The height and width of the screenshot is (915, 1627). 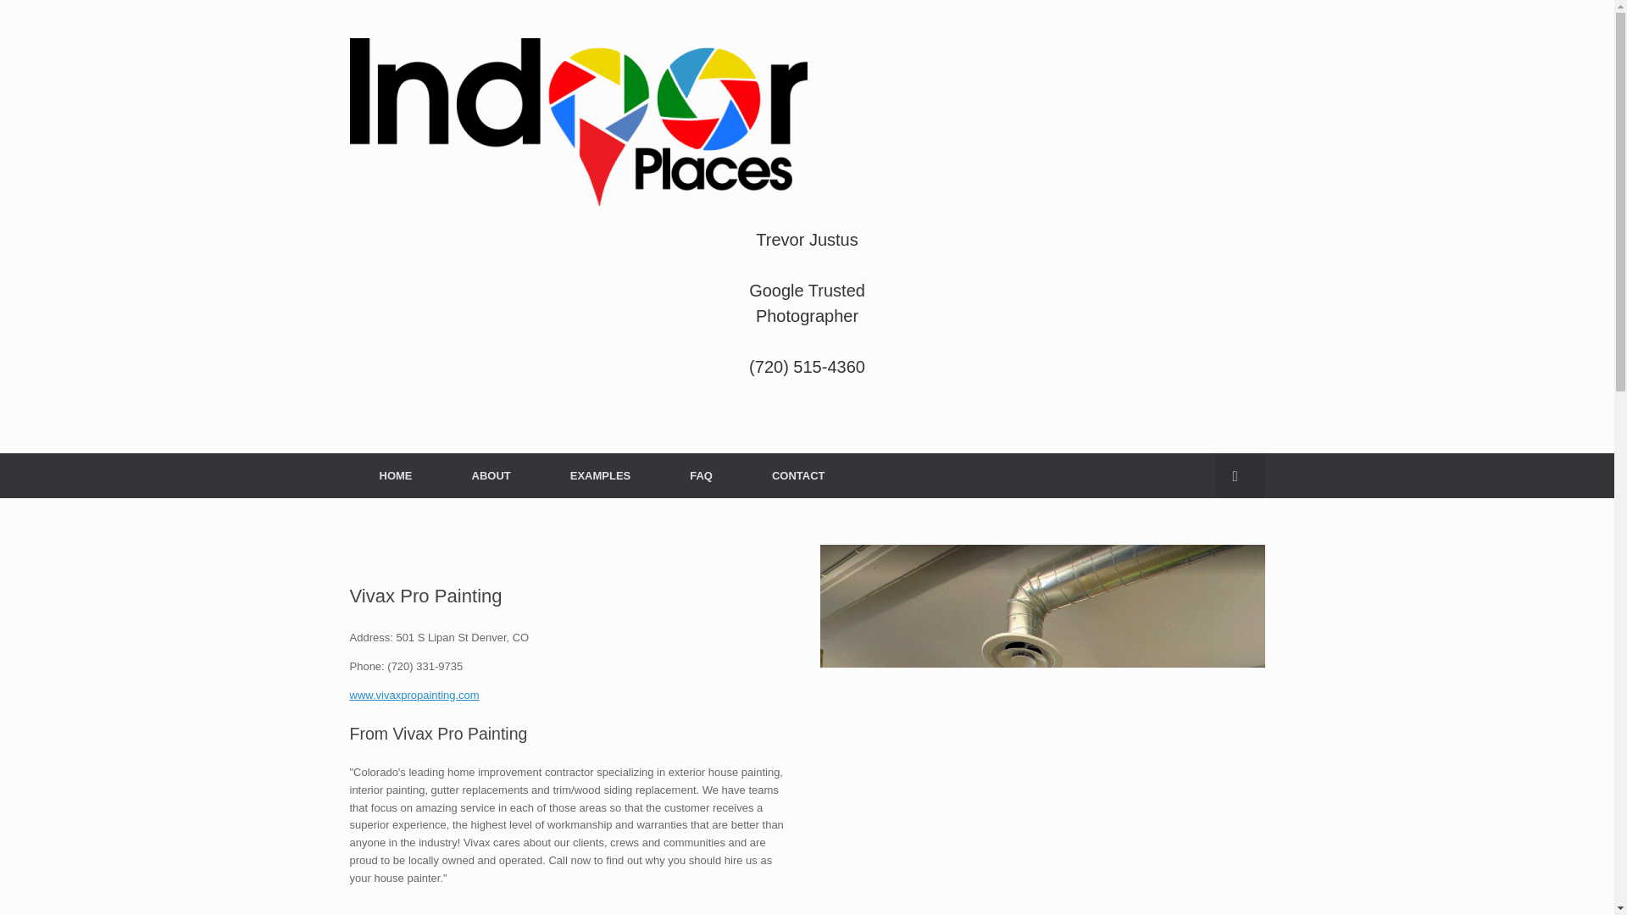 What do you see at coordinates (414, 695) in the screenshot?
I see `www.vivaxpropainting.com` at bounding box center [414, 695].